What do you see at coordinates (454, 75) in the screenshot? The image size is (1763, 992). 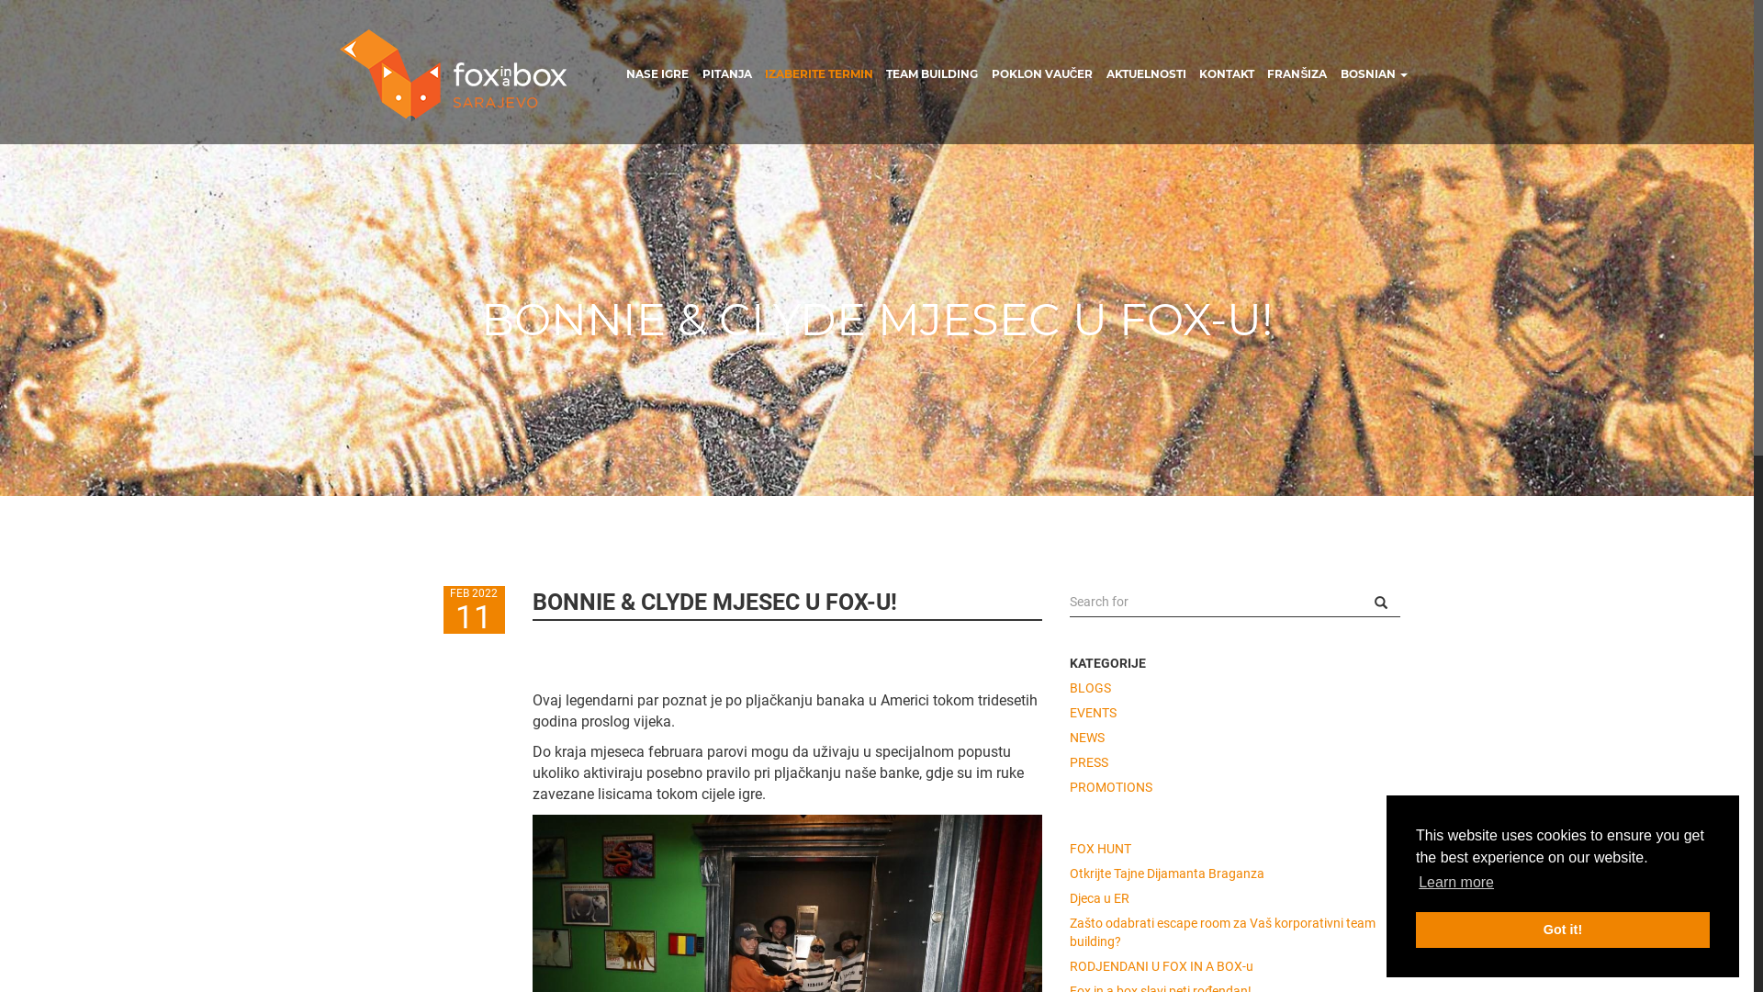 I see `Fox in a Box Room Escape Sarajevo` at bounding box center [454, 75].